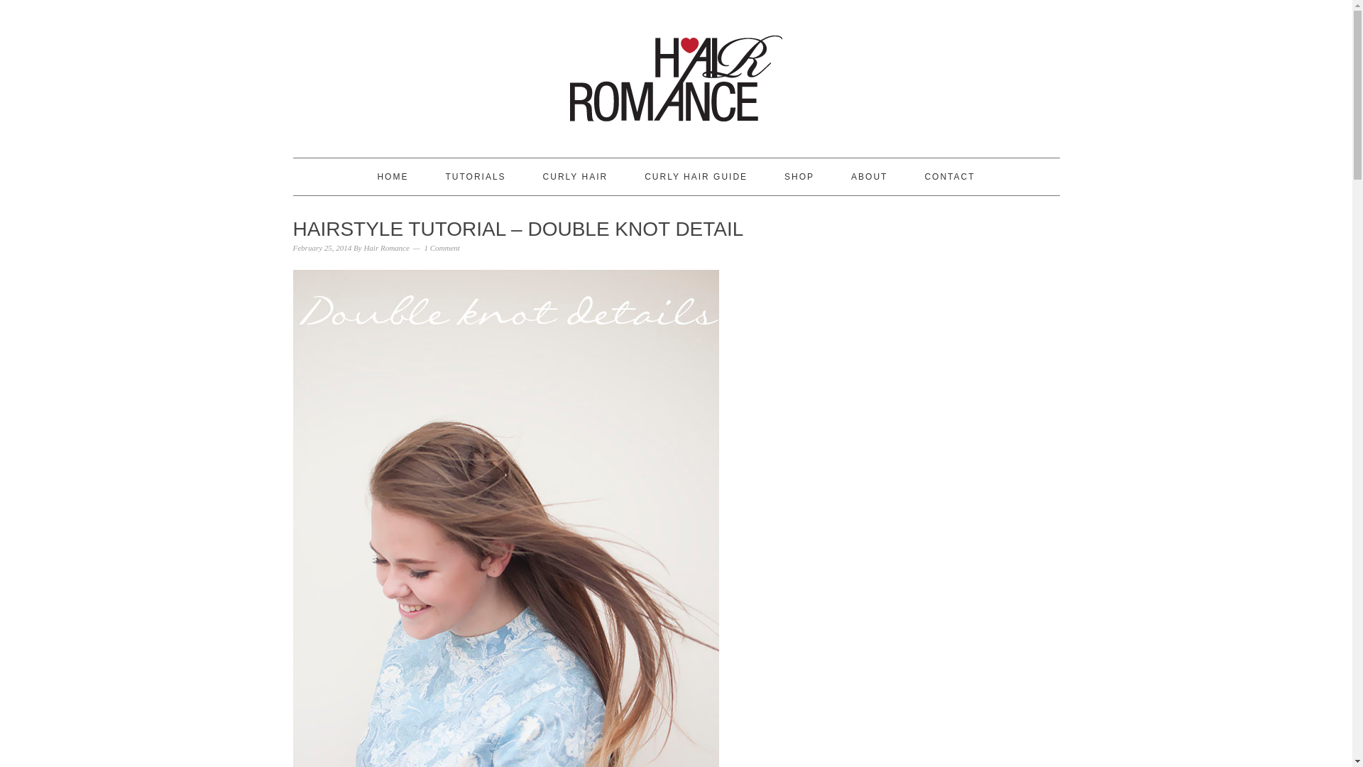 The height and width of the screenshot is (767, 1363). Describe the element at coordinates (442, 248) in the screenshot. I see `1 Comment` at that location.